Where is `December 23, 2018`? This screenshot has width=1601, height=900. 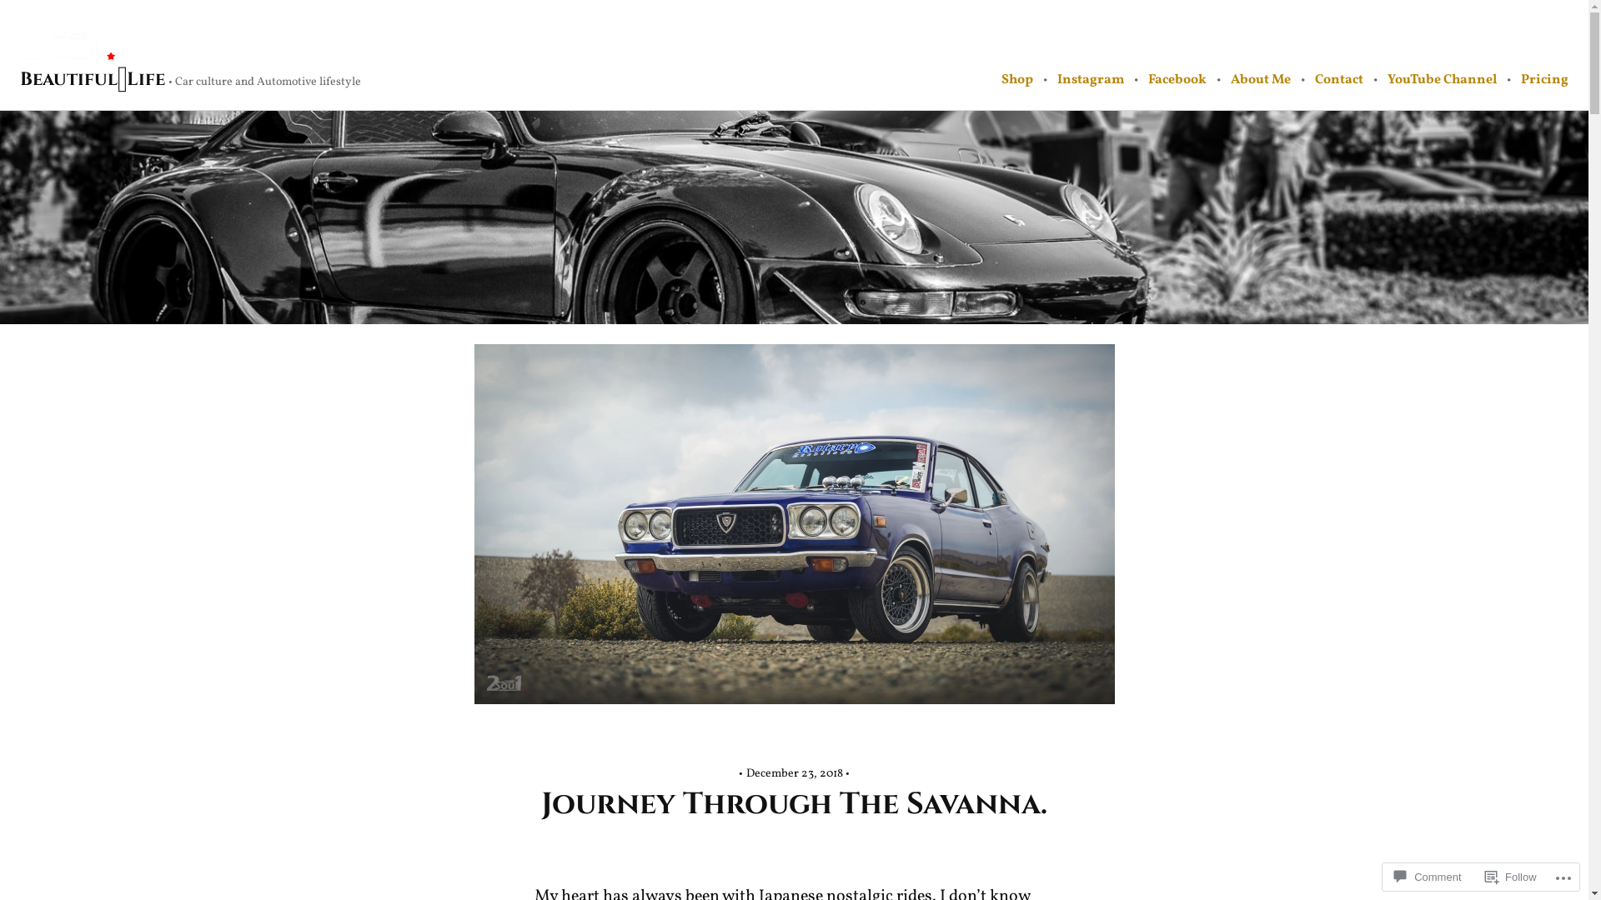
December 23, 2018 is located at coordinates (794, 774).